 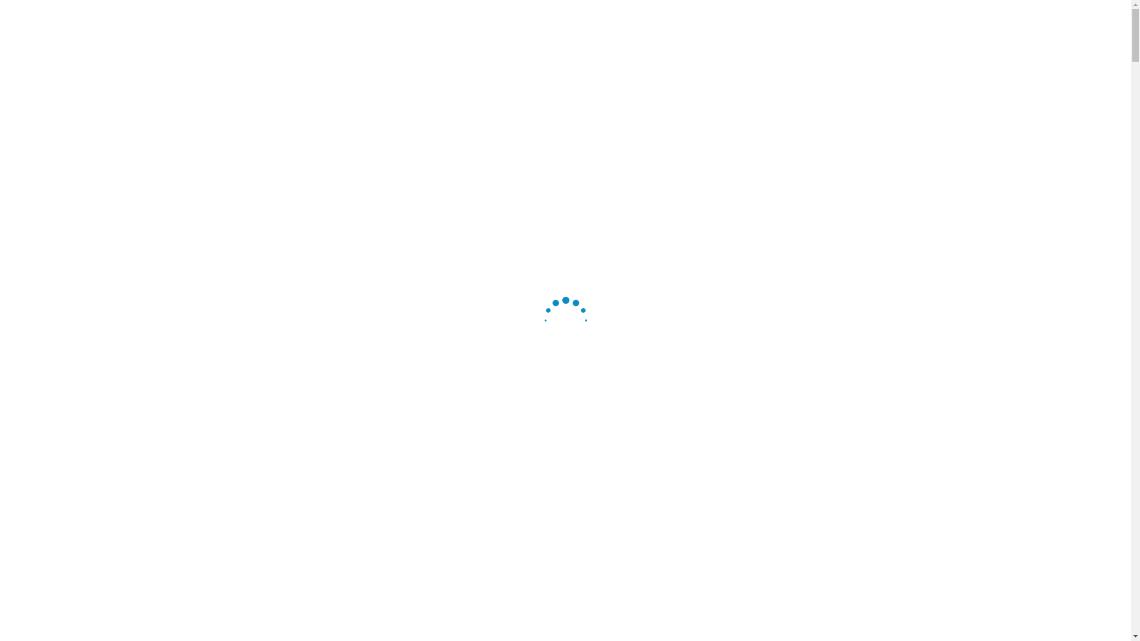 I want to click on BLOG, so click(x=436, y=90).